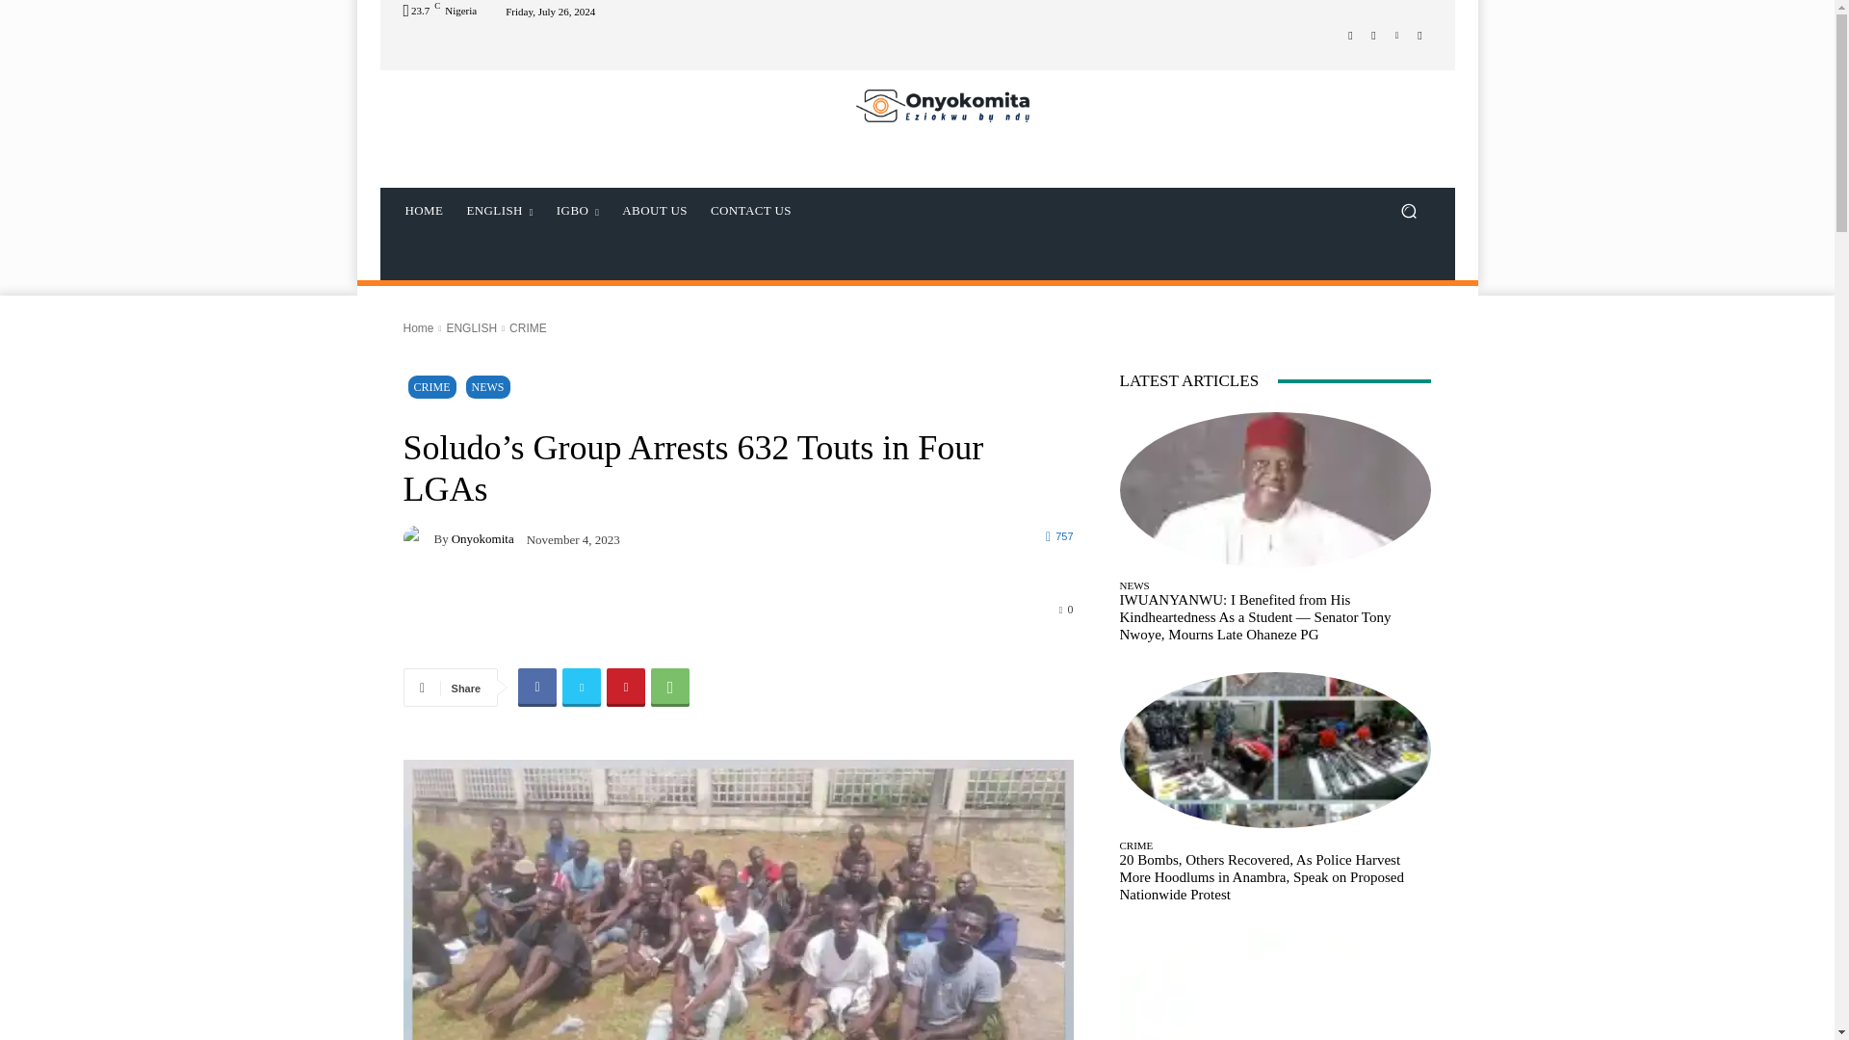  Describe the element at coordinates (536, 688) in the screenshot. I see `Facebook` at that location.